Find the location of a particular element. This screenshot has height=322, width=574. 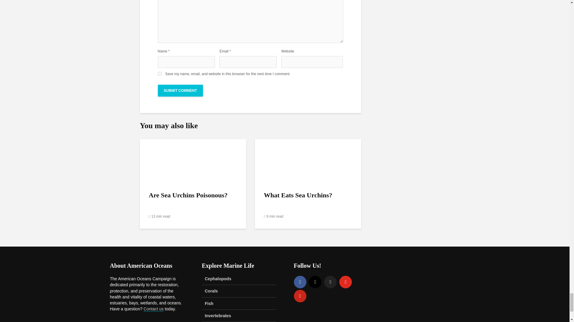

What Eats Sea Urchins? is located at coordinates (308, 161).